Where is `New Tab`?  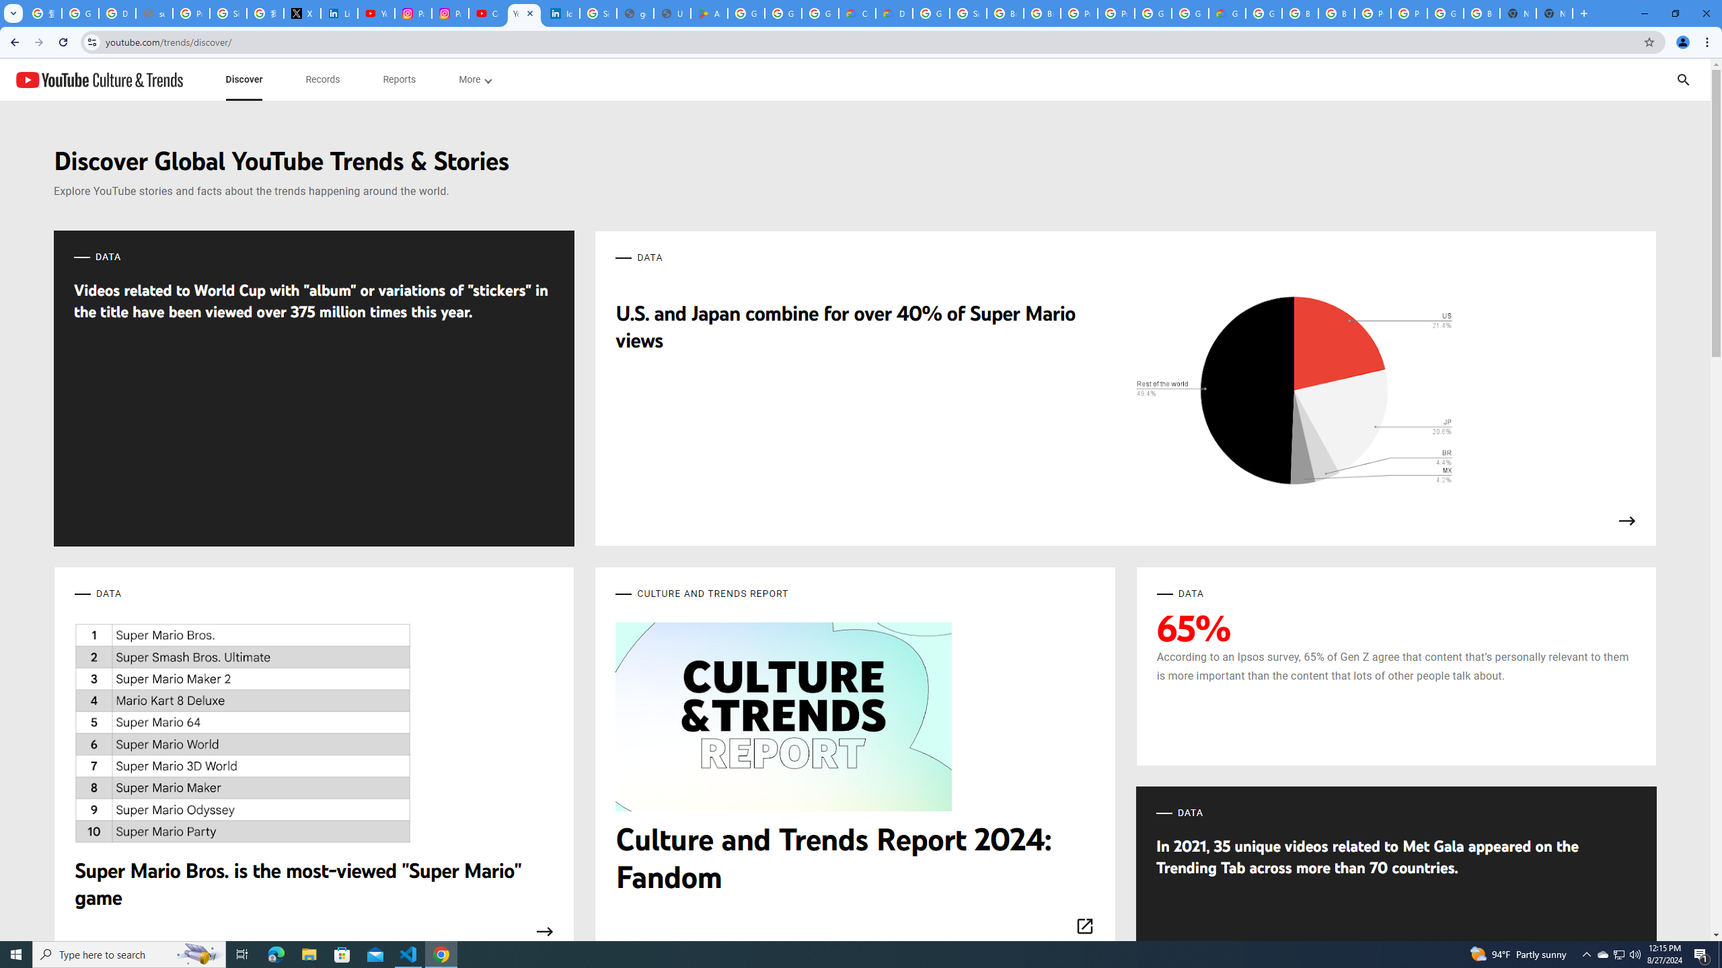
New Tab is located at coordinates (1555, 13).